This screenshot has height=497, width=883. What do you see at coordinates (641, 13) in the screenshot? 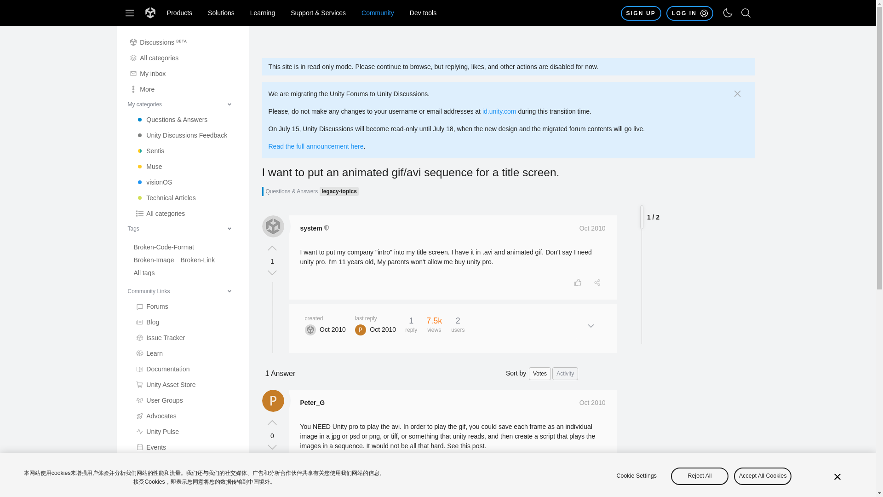
I see `SIGN UP` at bounding box center [641, 13].